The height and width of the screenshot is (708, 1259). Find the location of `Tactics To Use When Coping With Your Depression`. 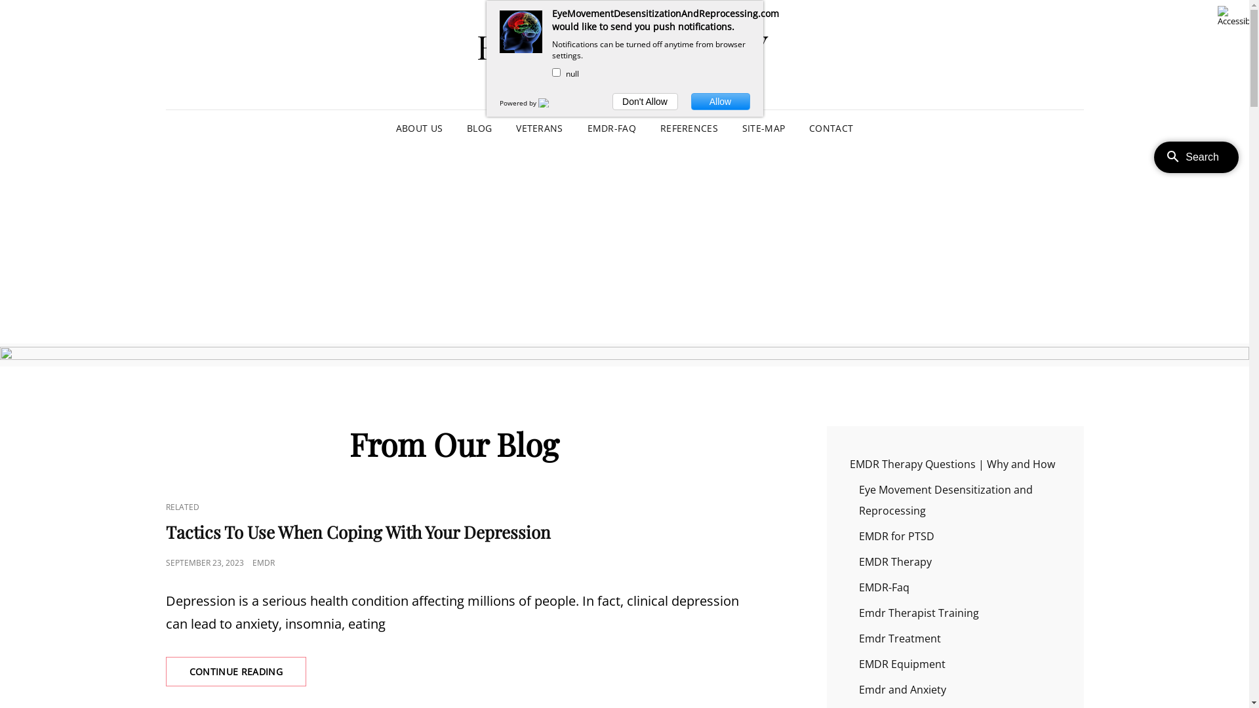

Tactics To Use When Coping With Your Depression is located at coordinates (358, 532).